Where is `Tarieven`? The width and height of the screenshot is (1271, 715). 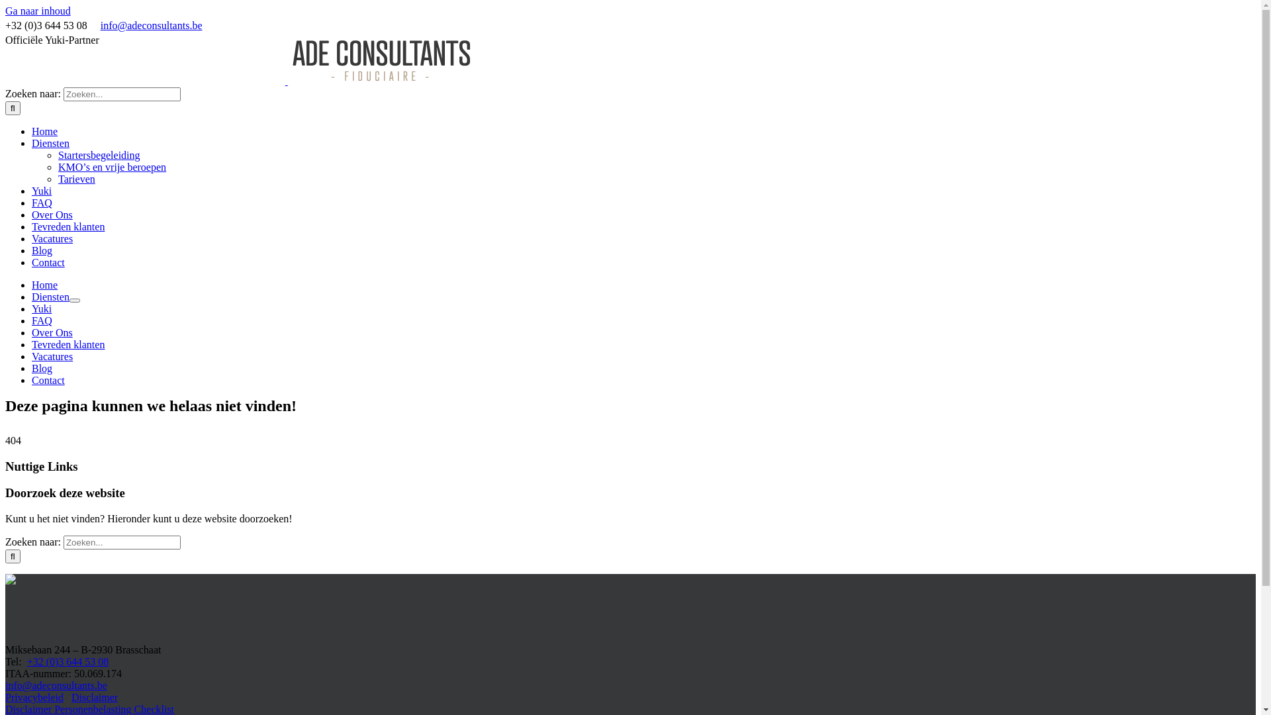 Tarieven is located at coordinates (77, 179).